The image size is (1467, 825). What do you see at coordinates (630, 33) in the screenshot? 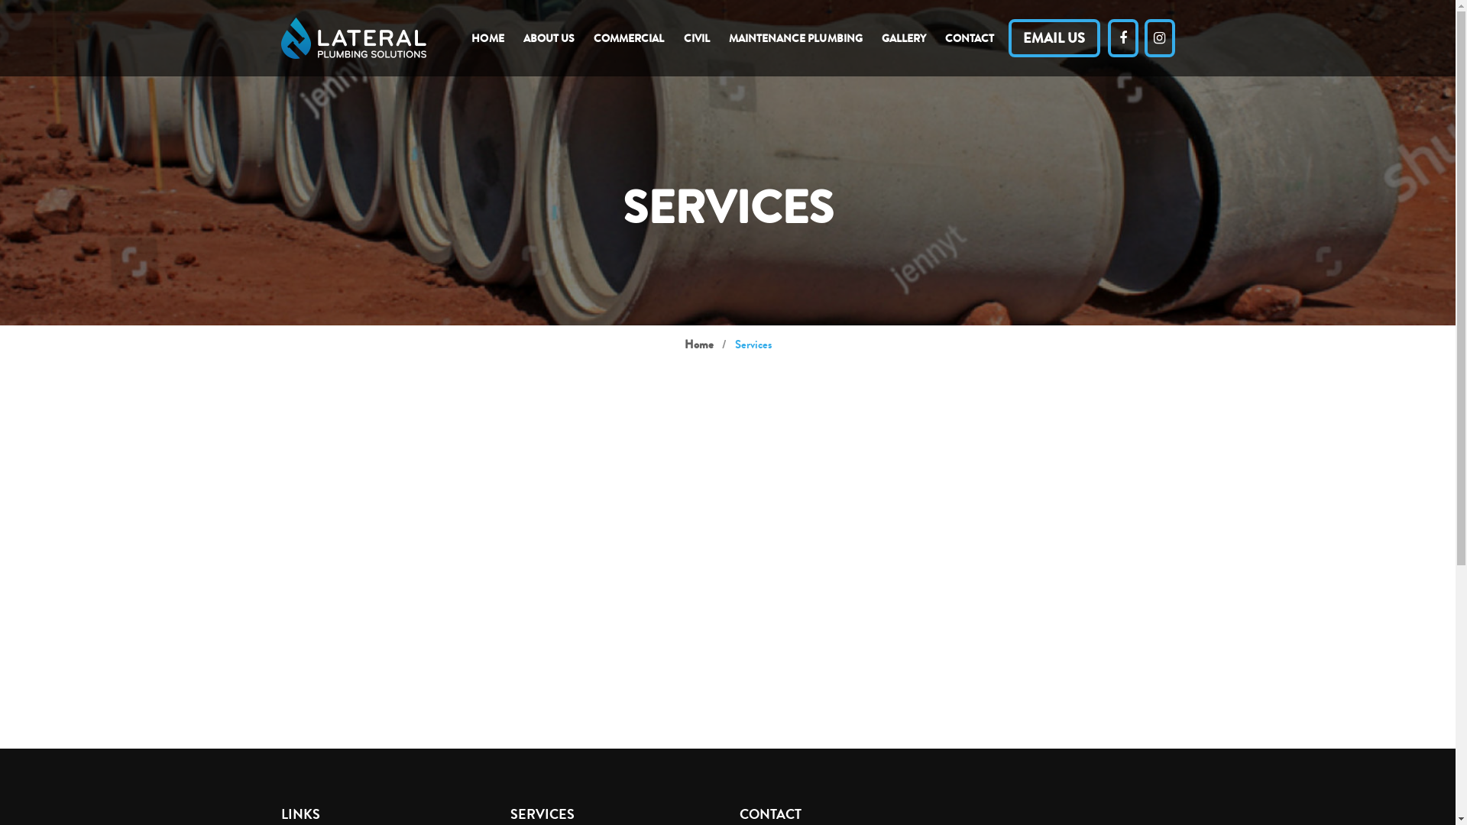
I see `COMMERCIAL` at bounding box center [630, 33].